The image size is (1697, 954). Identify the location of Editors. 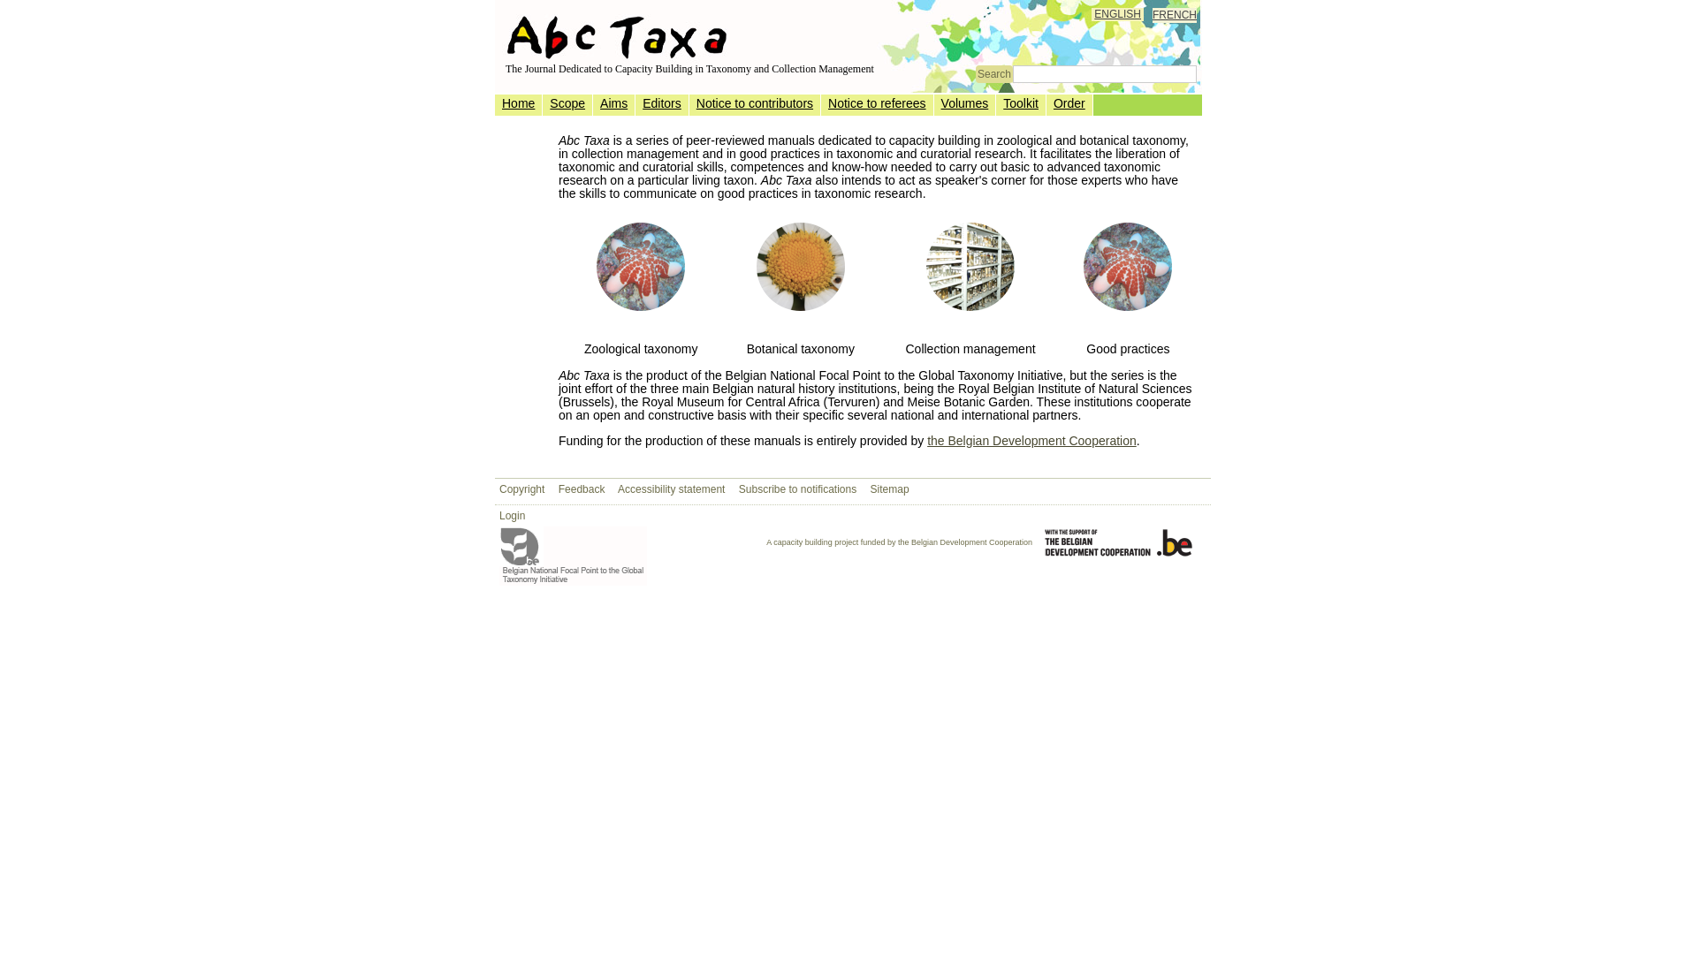
(662, 103).